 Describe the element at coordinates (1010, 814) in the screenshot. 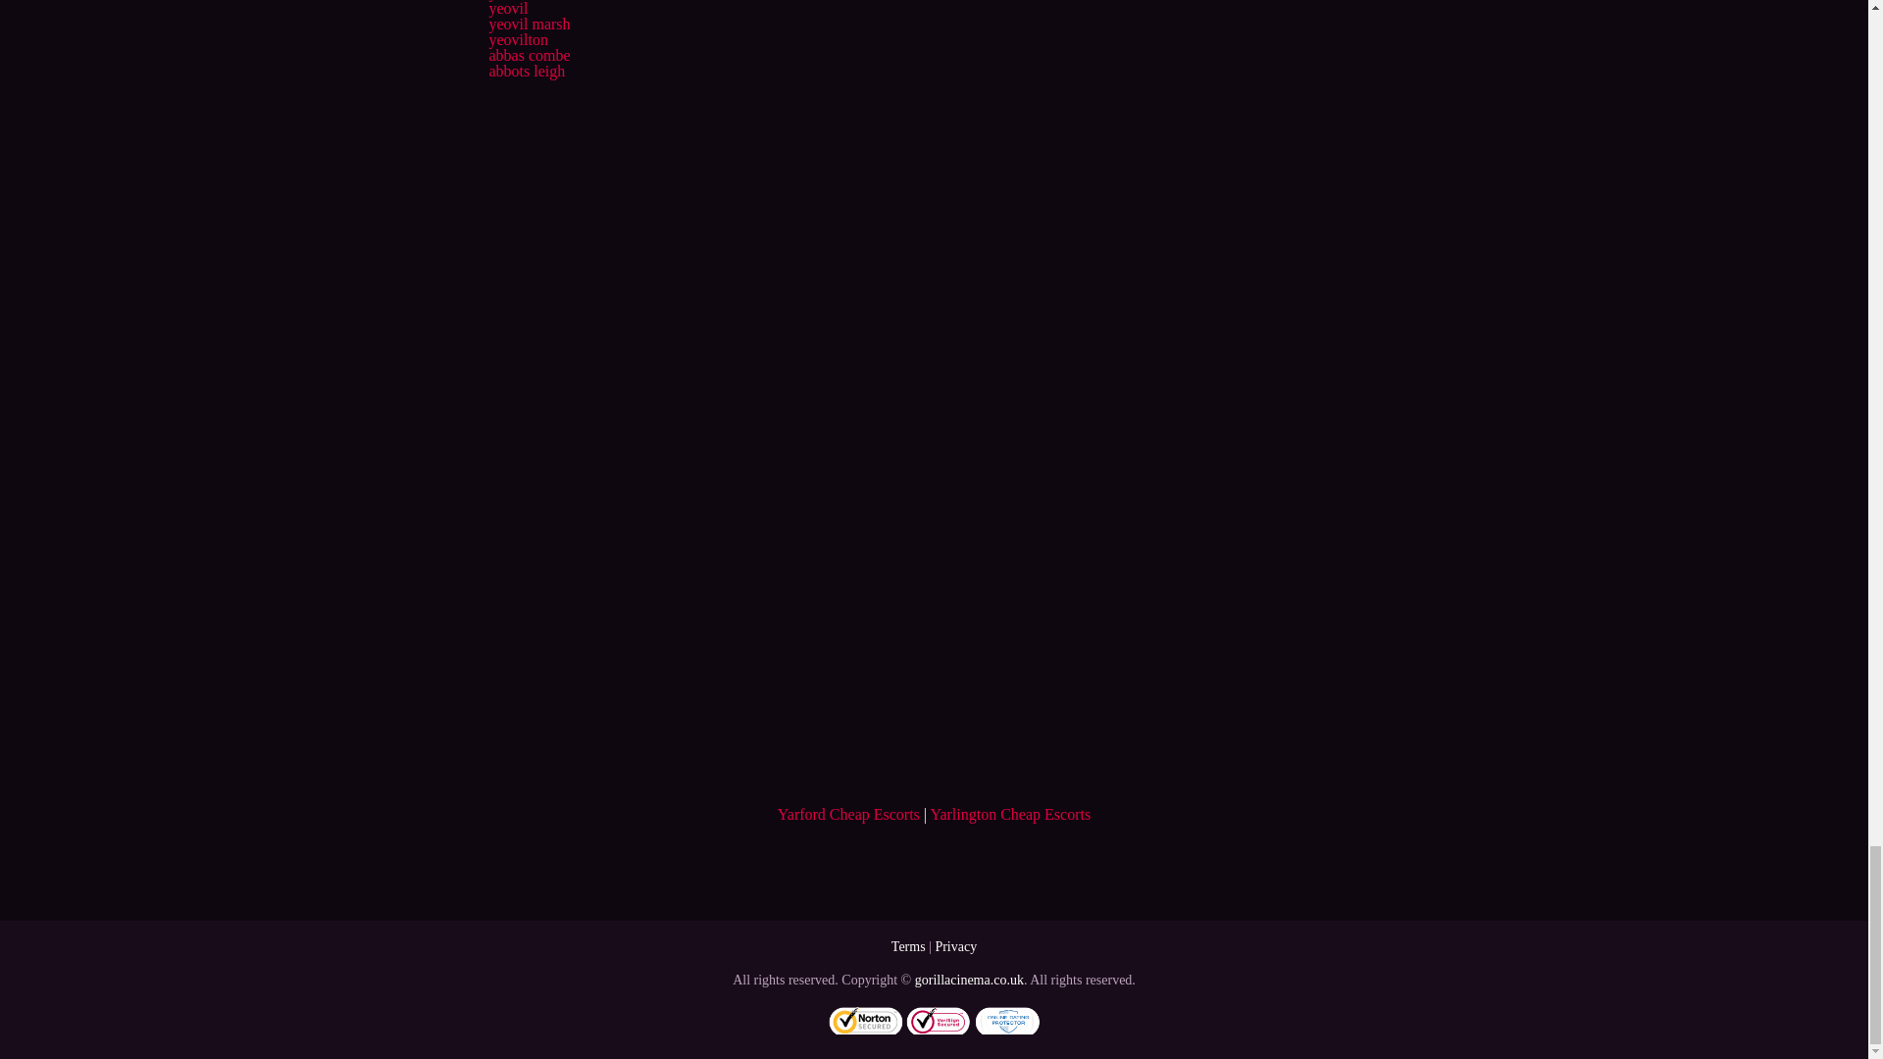

I see `Yarlington Cheap Escorts` at that location.